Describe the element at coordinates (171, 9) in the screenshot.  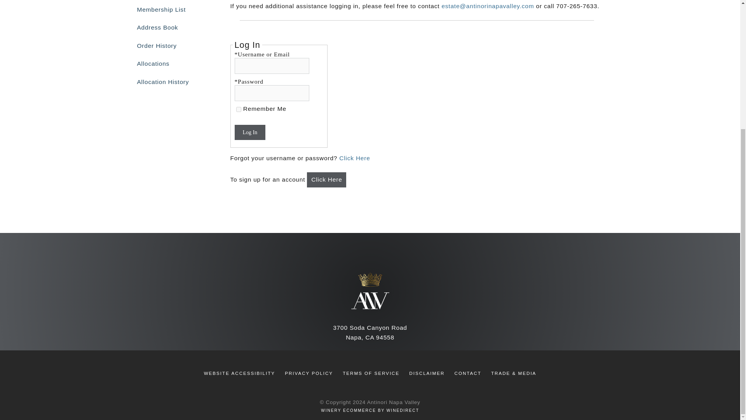
I see `Membership List` at that location.